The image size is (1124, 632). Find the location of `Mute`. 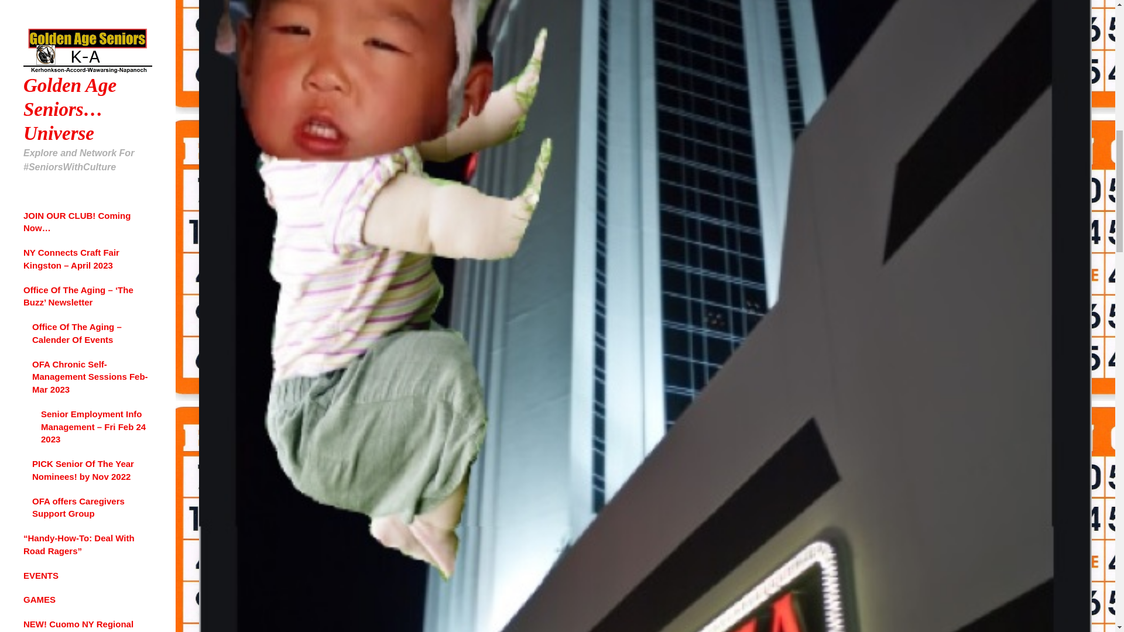

Mute is located at coordinates (117, 212).